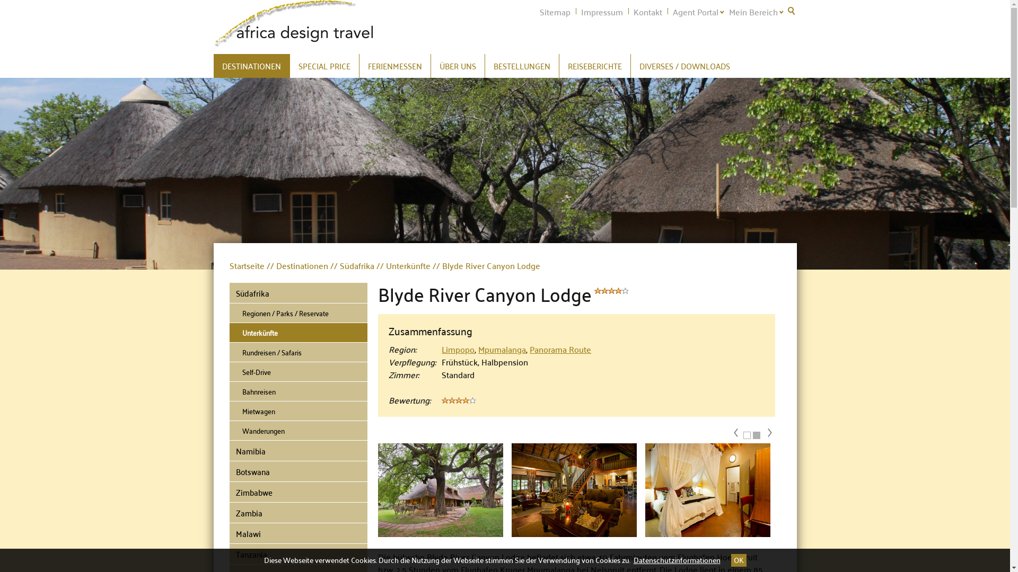 Image resolution: width=1018 pixels, height=572 pixels. Describe the element at coordinates (298, 493) in the screenshot. I see `Zimbabwe` at that location.